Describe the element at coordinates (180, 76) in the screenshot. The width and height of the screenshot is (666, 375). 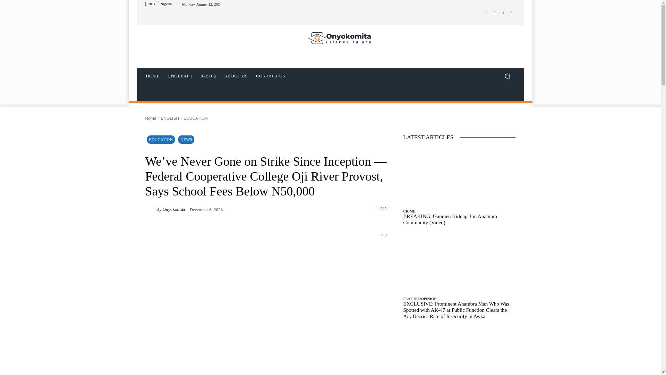
I see `ENGLISH` at that location.